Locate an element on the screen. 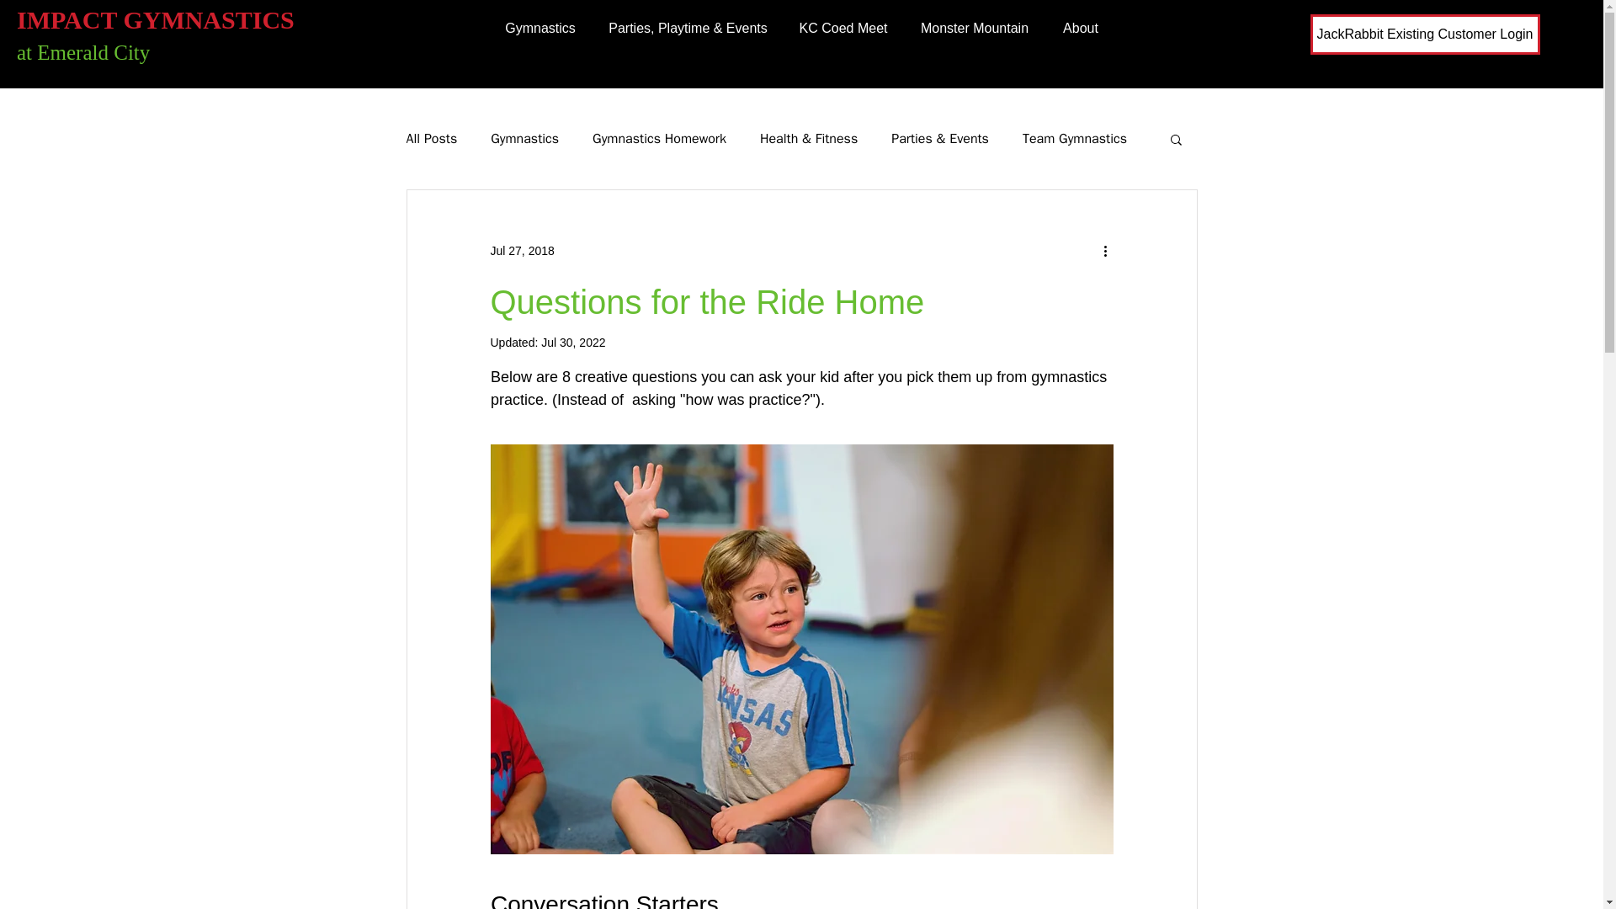  IMPACT GYMNASTICS is located at coordinates (155, 19).